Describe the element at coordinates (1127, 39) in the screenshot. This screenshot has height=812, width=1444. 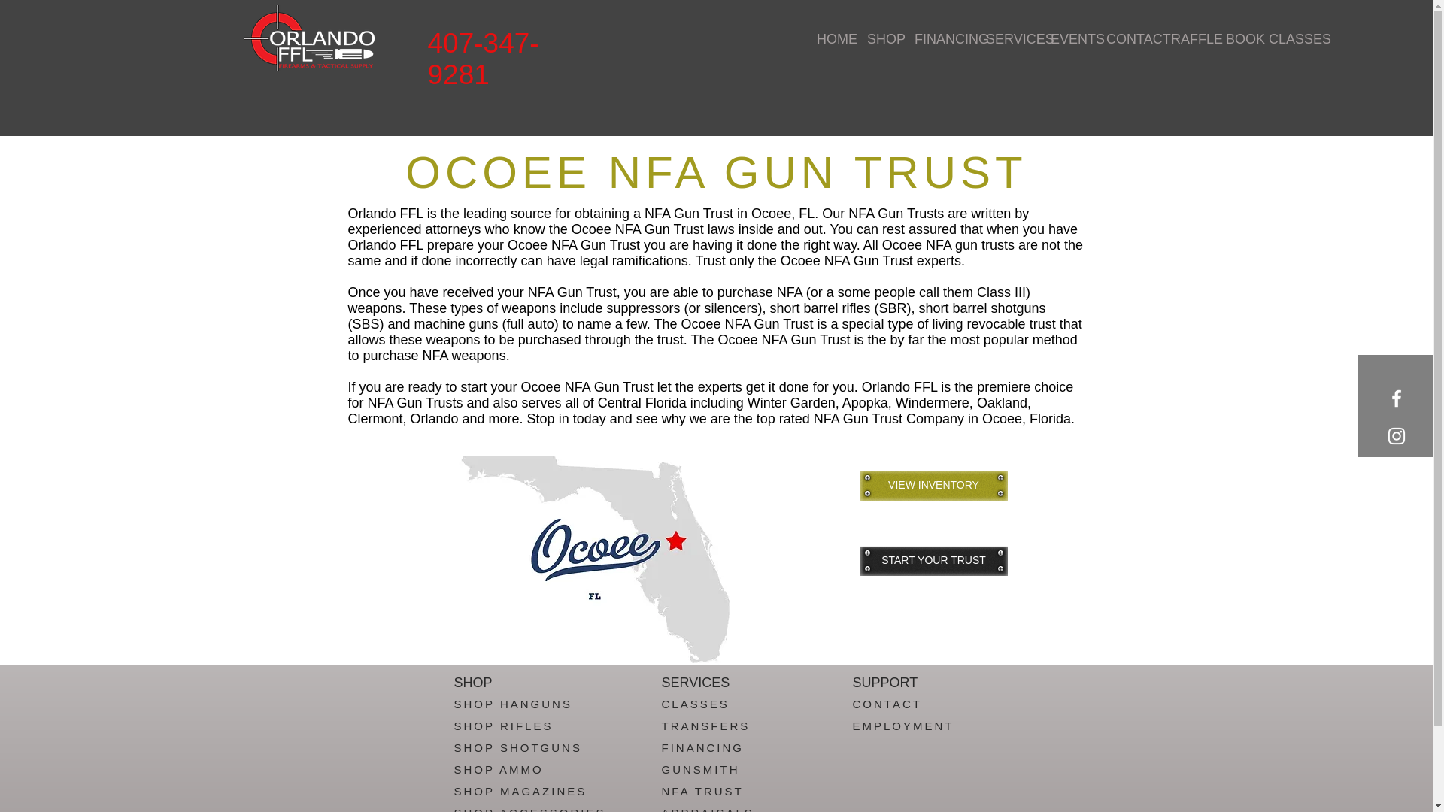
I see `CONTACT` at that location.